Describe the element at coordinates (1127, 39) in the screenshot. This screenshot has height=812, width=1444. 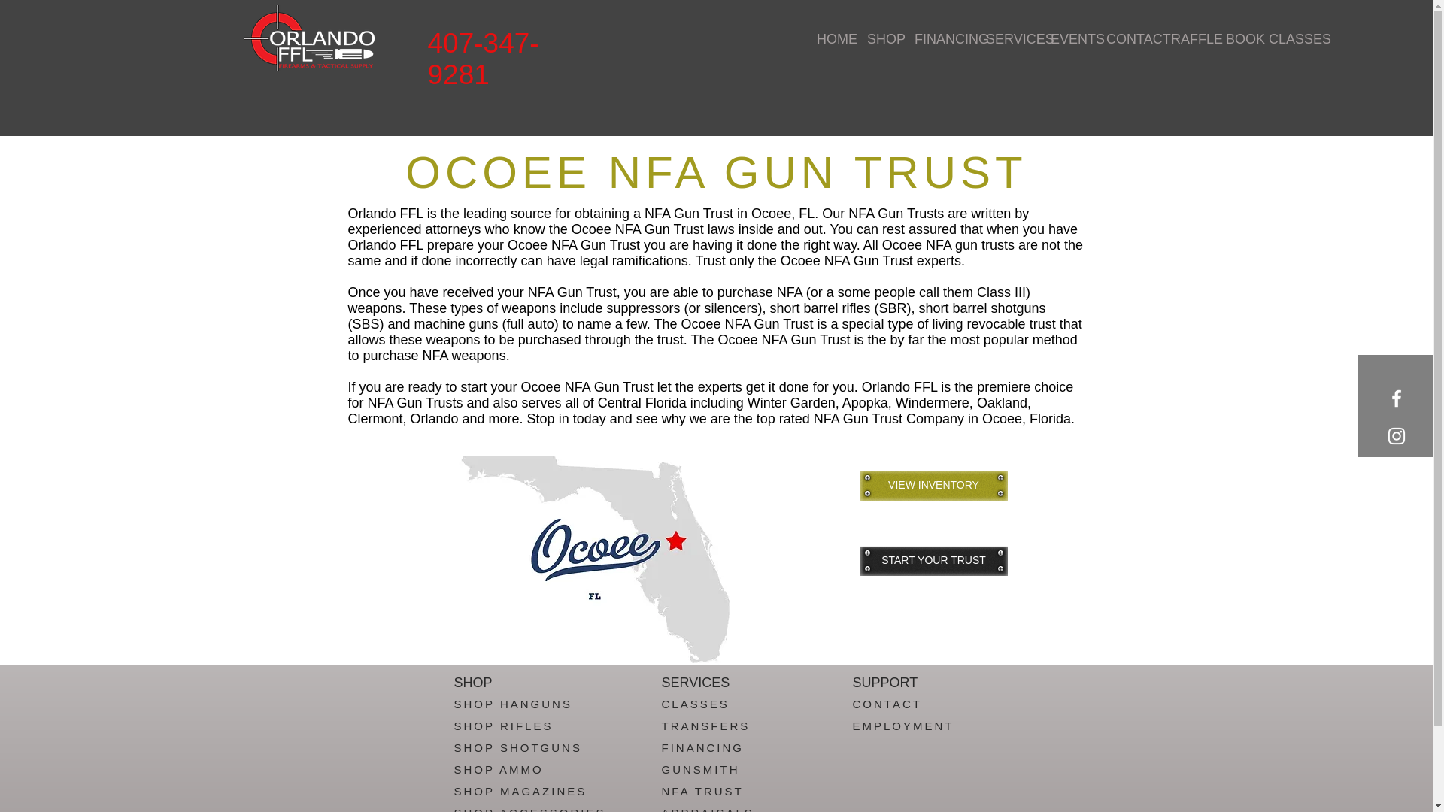
I see `CONTACT` at that location.